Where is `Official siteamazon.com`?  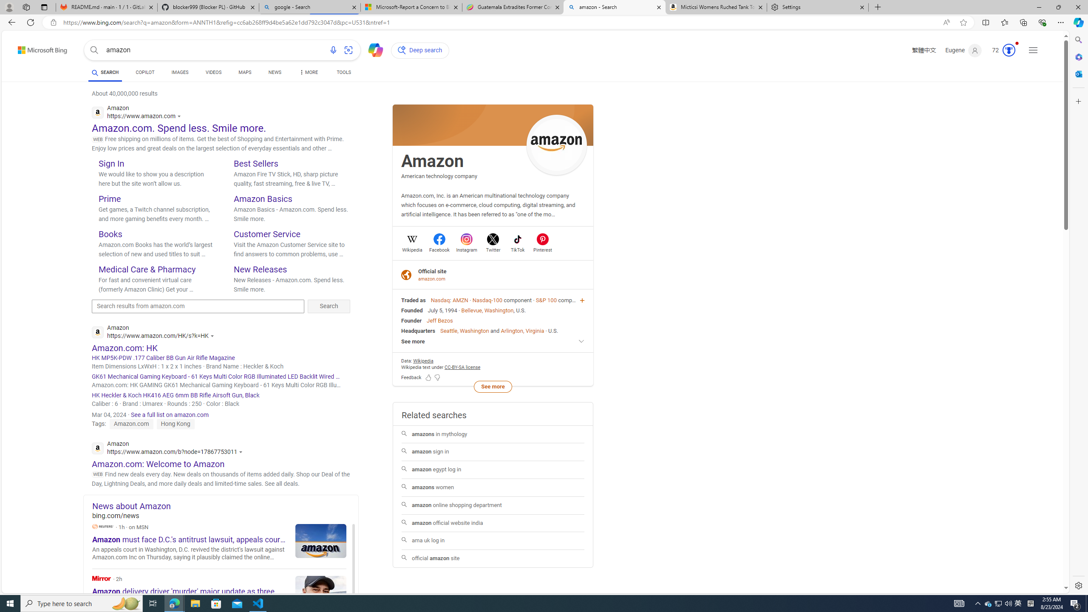
Official siteamazon.com is located at coordinates (493, 275).